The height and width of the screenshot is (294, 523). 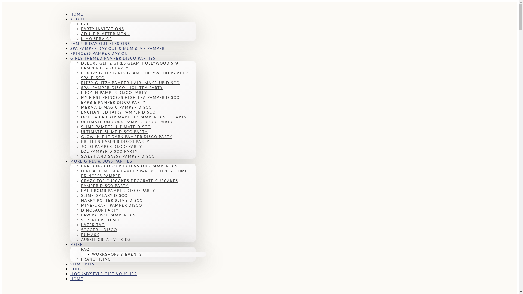 I want to click on FROZEN PAMPER DISCO PARTY, so click(x=114, y=93).